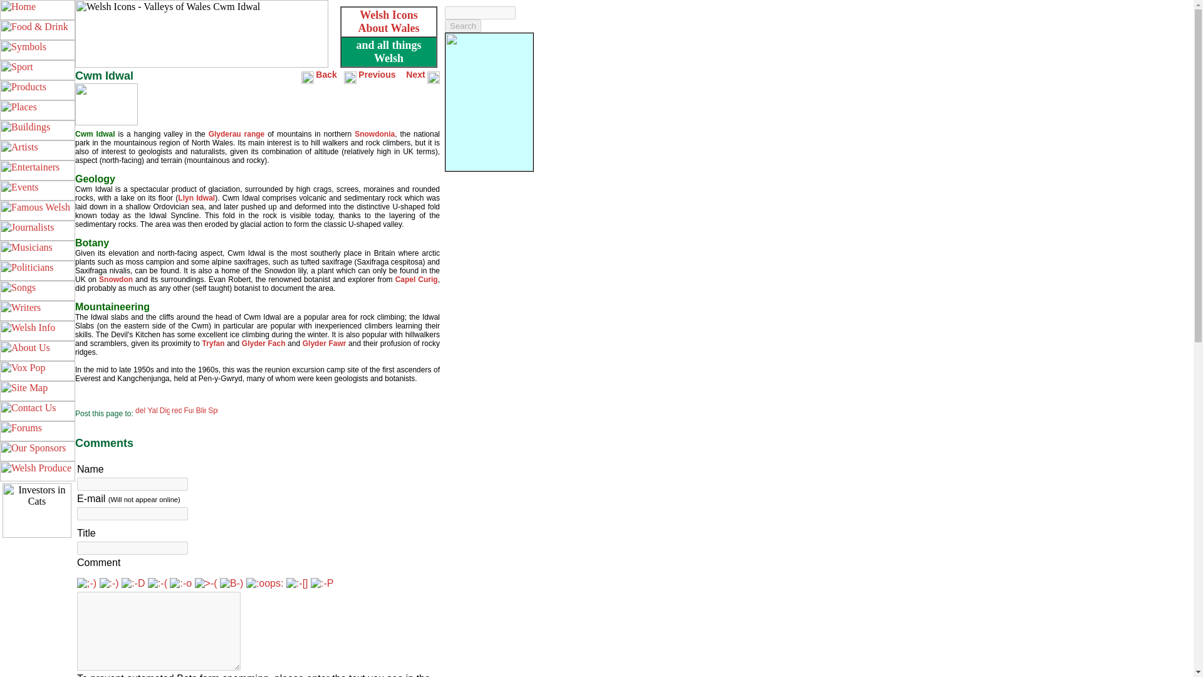  Describe the element at coordinates (38, 371) in the screenshot. I see `Vox Pop` at that location.